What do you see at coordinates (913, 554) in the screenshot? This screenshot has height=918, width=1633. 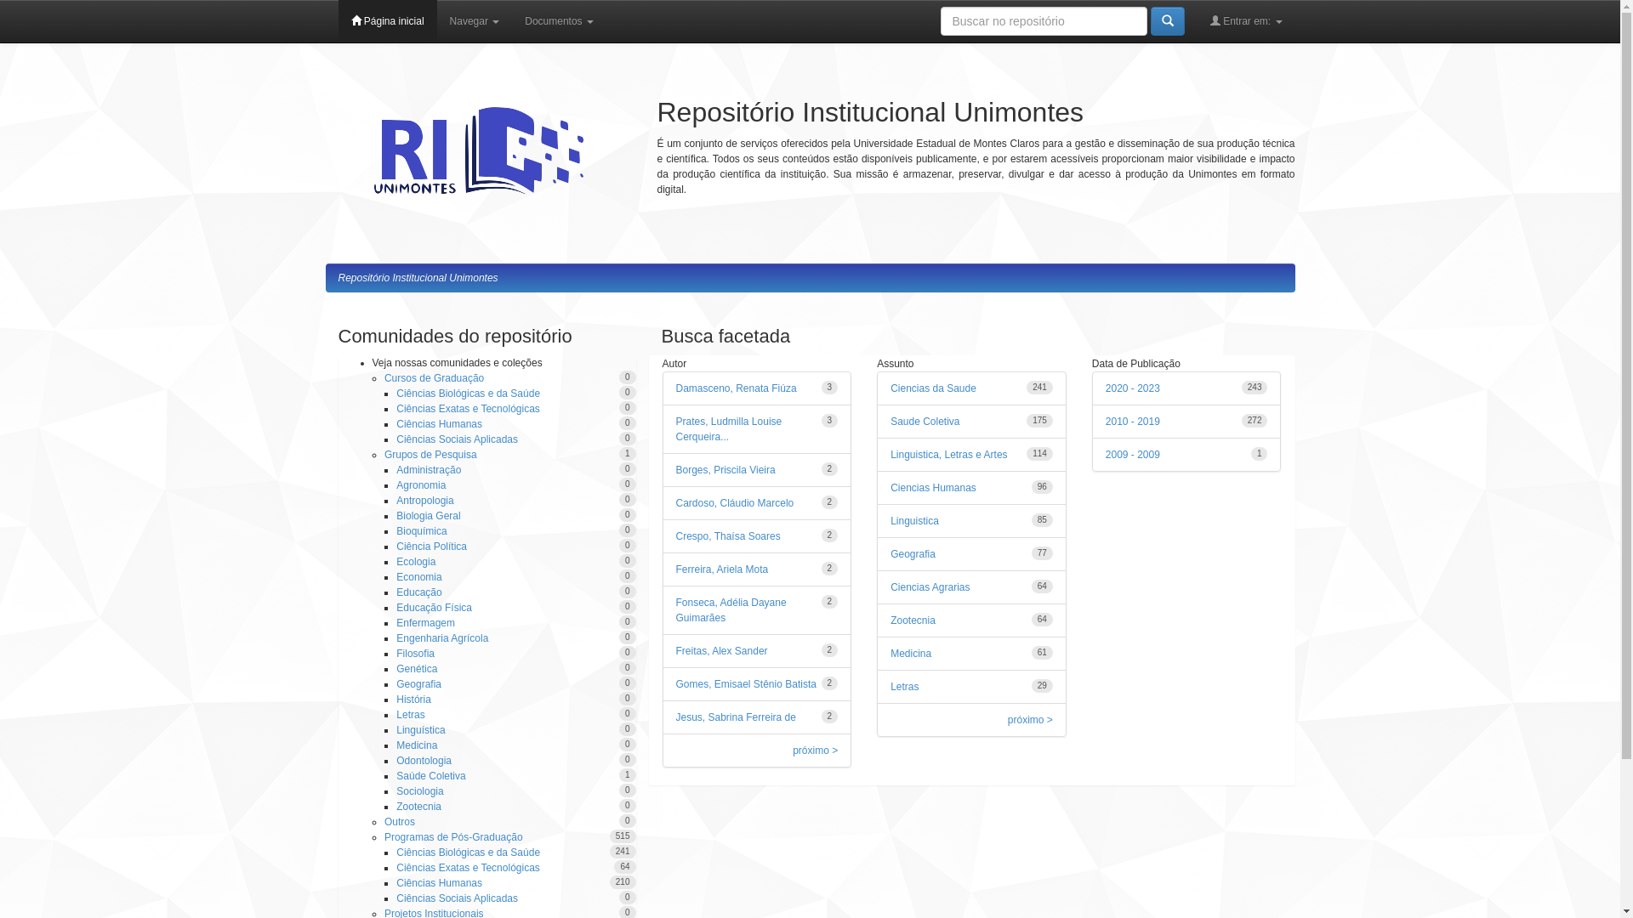 I see `Geografia` at bounding box center [913, 554].